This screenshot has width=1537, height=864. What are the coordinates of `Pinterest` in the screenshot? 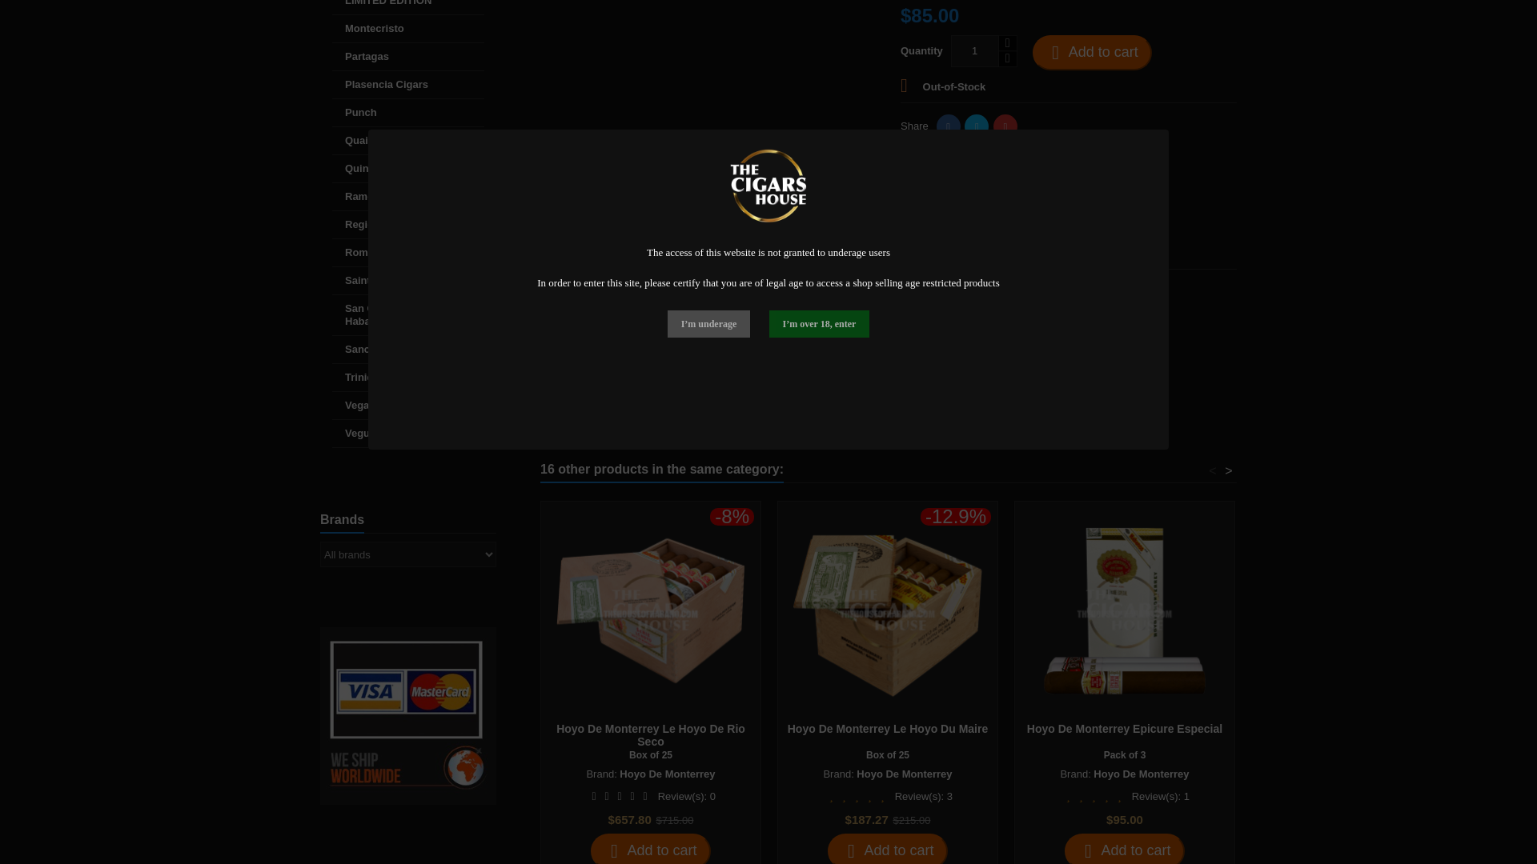 It's located at (1005, 126).